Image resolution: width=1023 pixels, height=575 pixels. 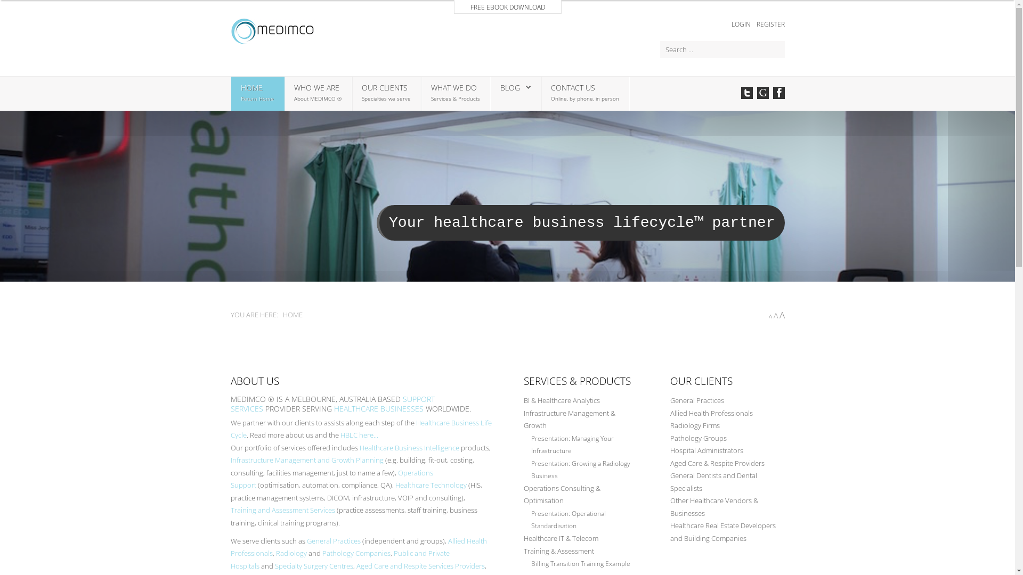 What do you see at coordinates (361, 429) in the screenshot?
I see `Healthcare Business Life Cycle` at bounding box center [361, 429].